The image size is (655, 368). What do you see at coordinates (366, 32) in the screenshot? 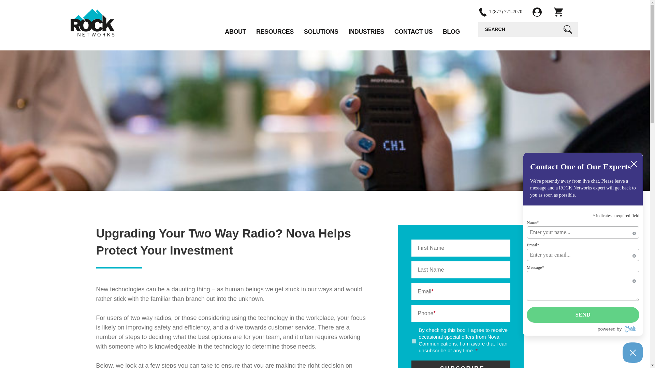
I see `INDUSTRIES` at bounding box center [366, 32].